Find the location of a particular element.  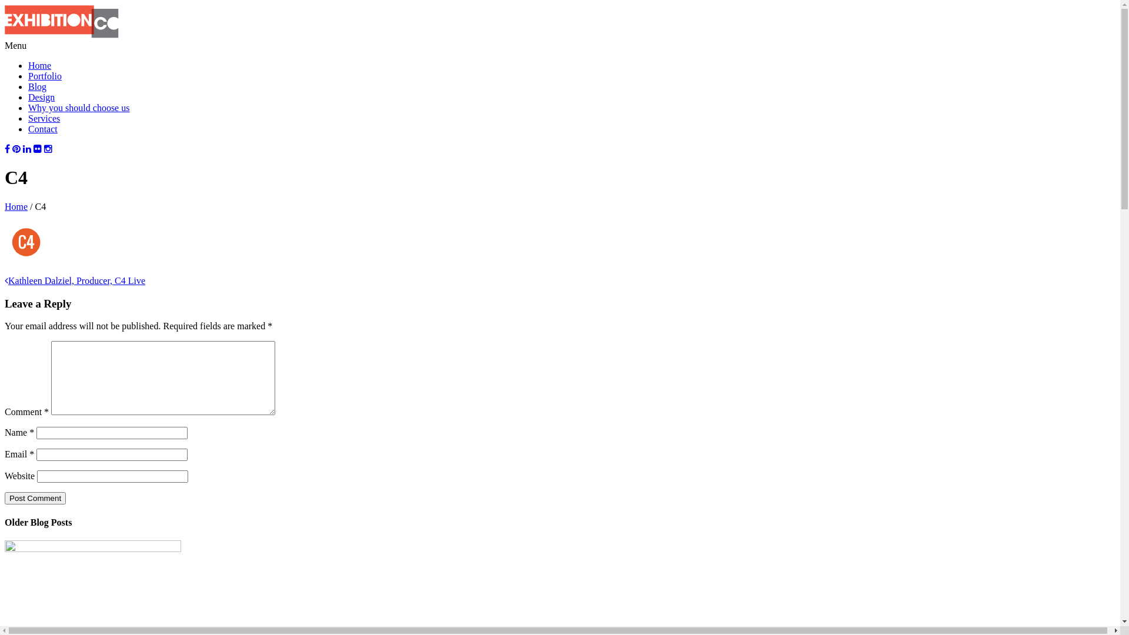

Services is located at coordinates (44, 119).